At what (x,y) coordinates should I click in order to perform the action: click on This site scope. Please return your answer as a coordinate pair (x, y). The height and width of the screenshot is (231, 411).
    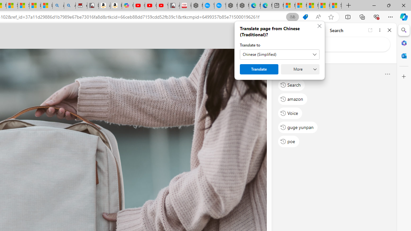
    Looking at the image, I should click on (301, 58).